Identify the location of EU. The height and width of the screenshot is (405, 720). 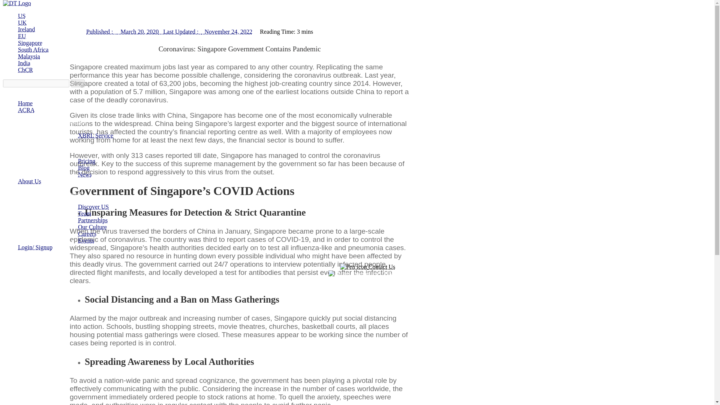
(22, 36).